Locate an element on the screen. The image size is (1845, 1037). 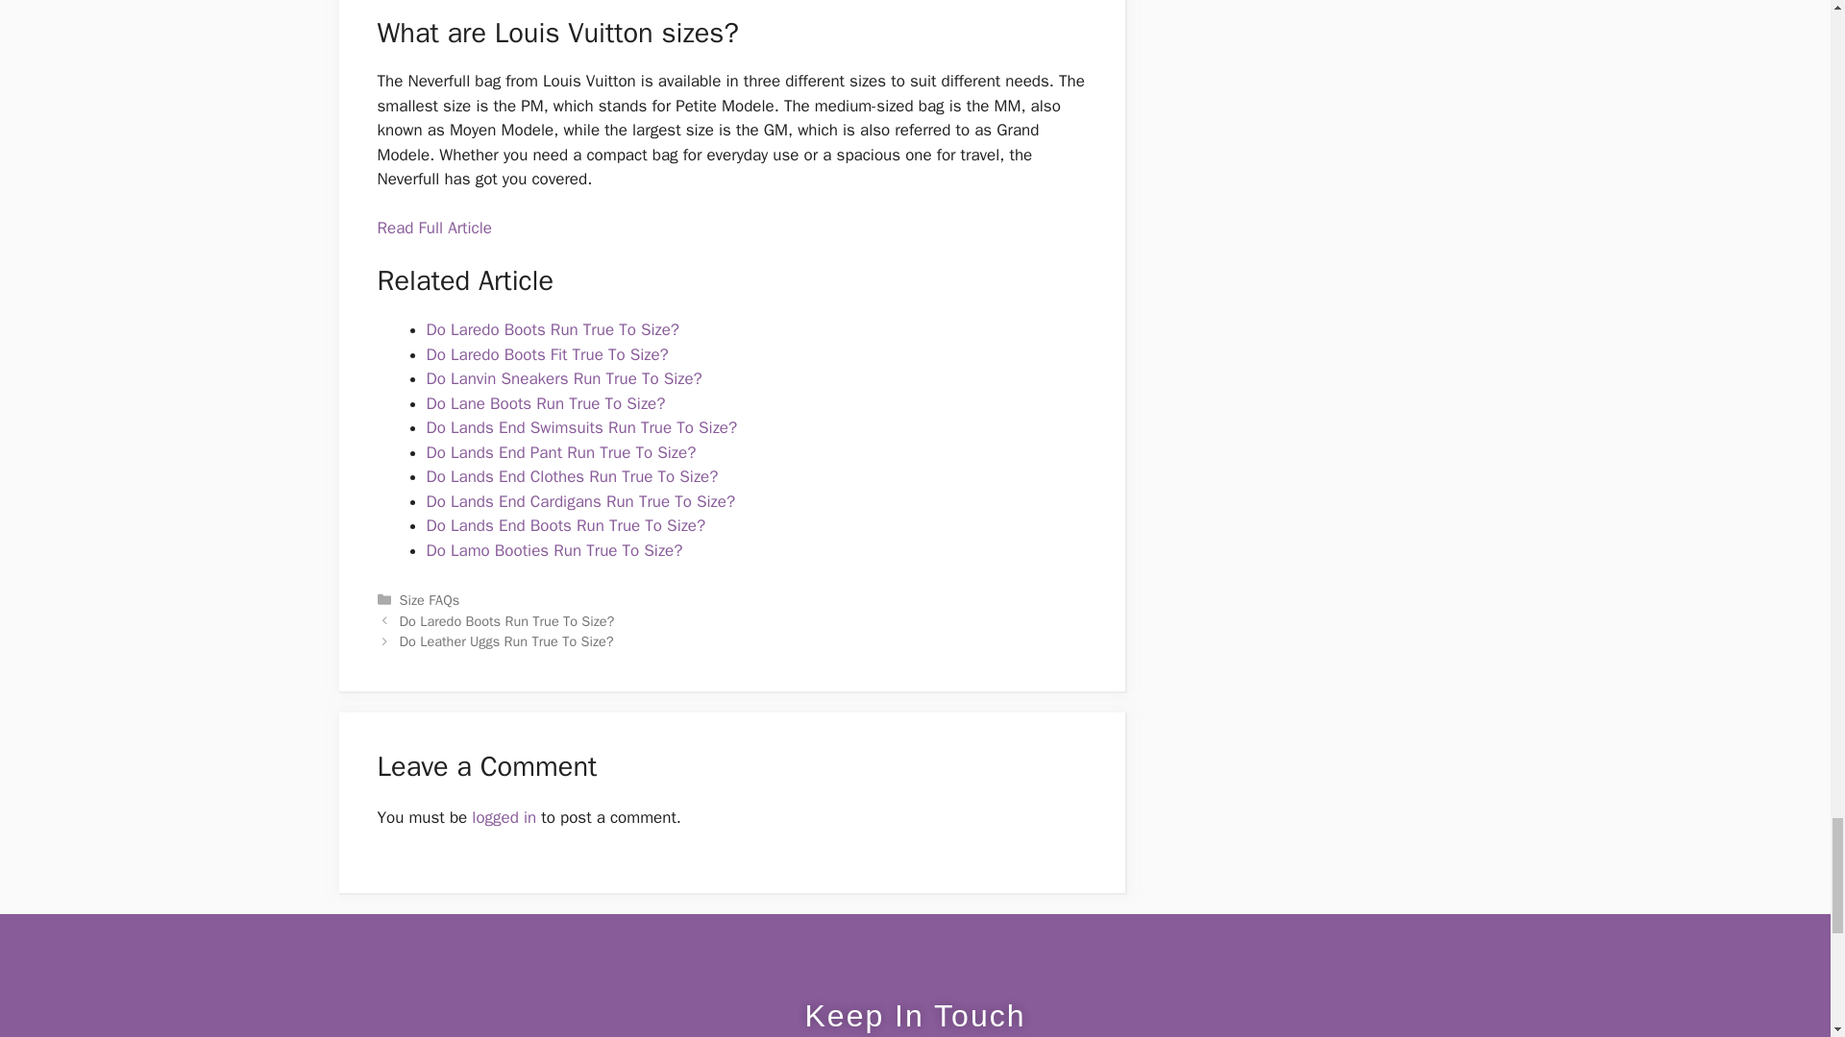
Do Lands End Boots Run True To Size? is located at coordinates (566, 525).